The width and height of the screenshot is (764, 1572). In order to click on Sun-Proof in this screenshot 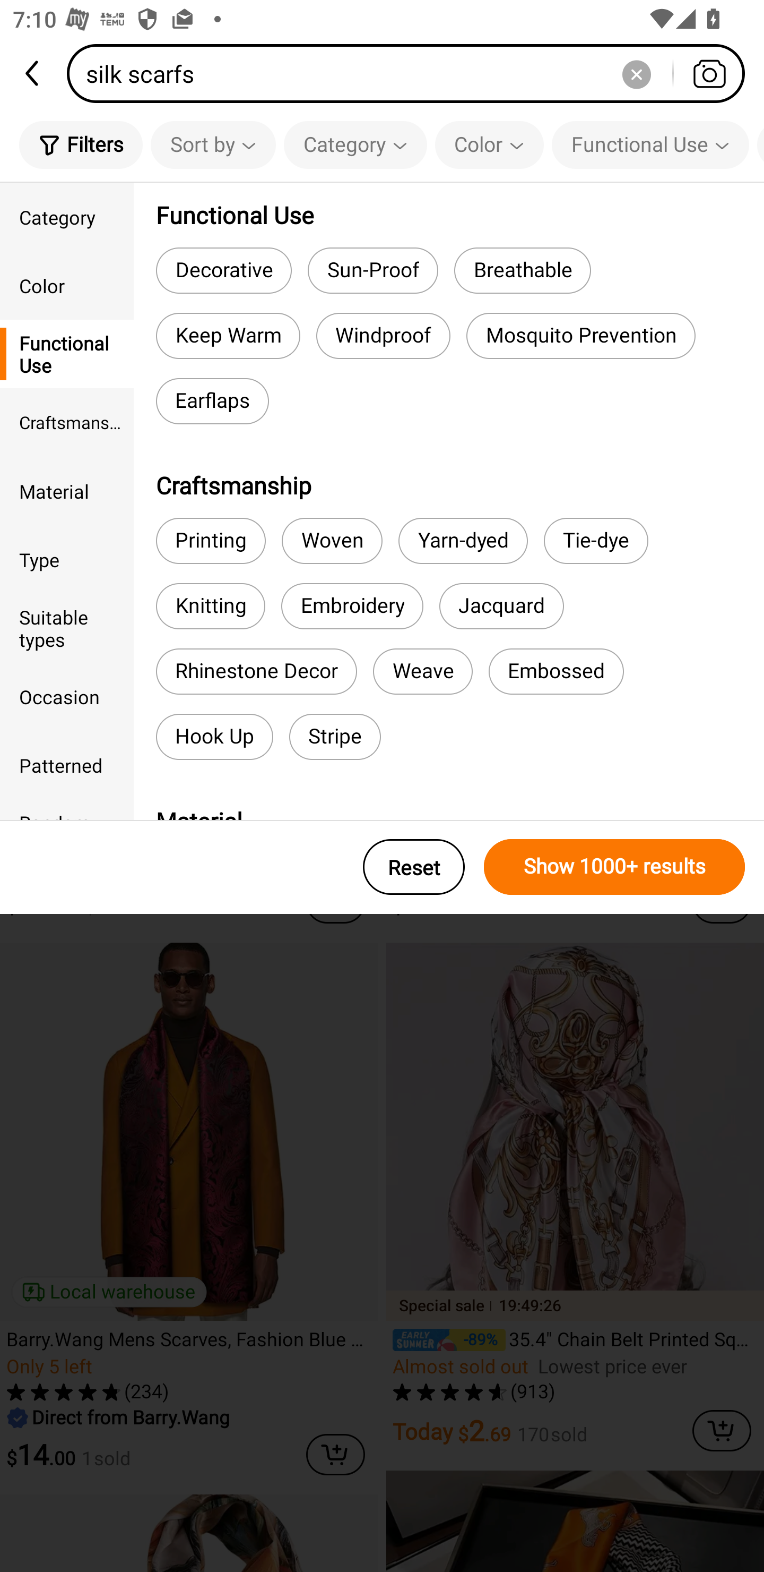, I will do `click(373, 270)`.